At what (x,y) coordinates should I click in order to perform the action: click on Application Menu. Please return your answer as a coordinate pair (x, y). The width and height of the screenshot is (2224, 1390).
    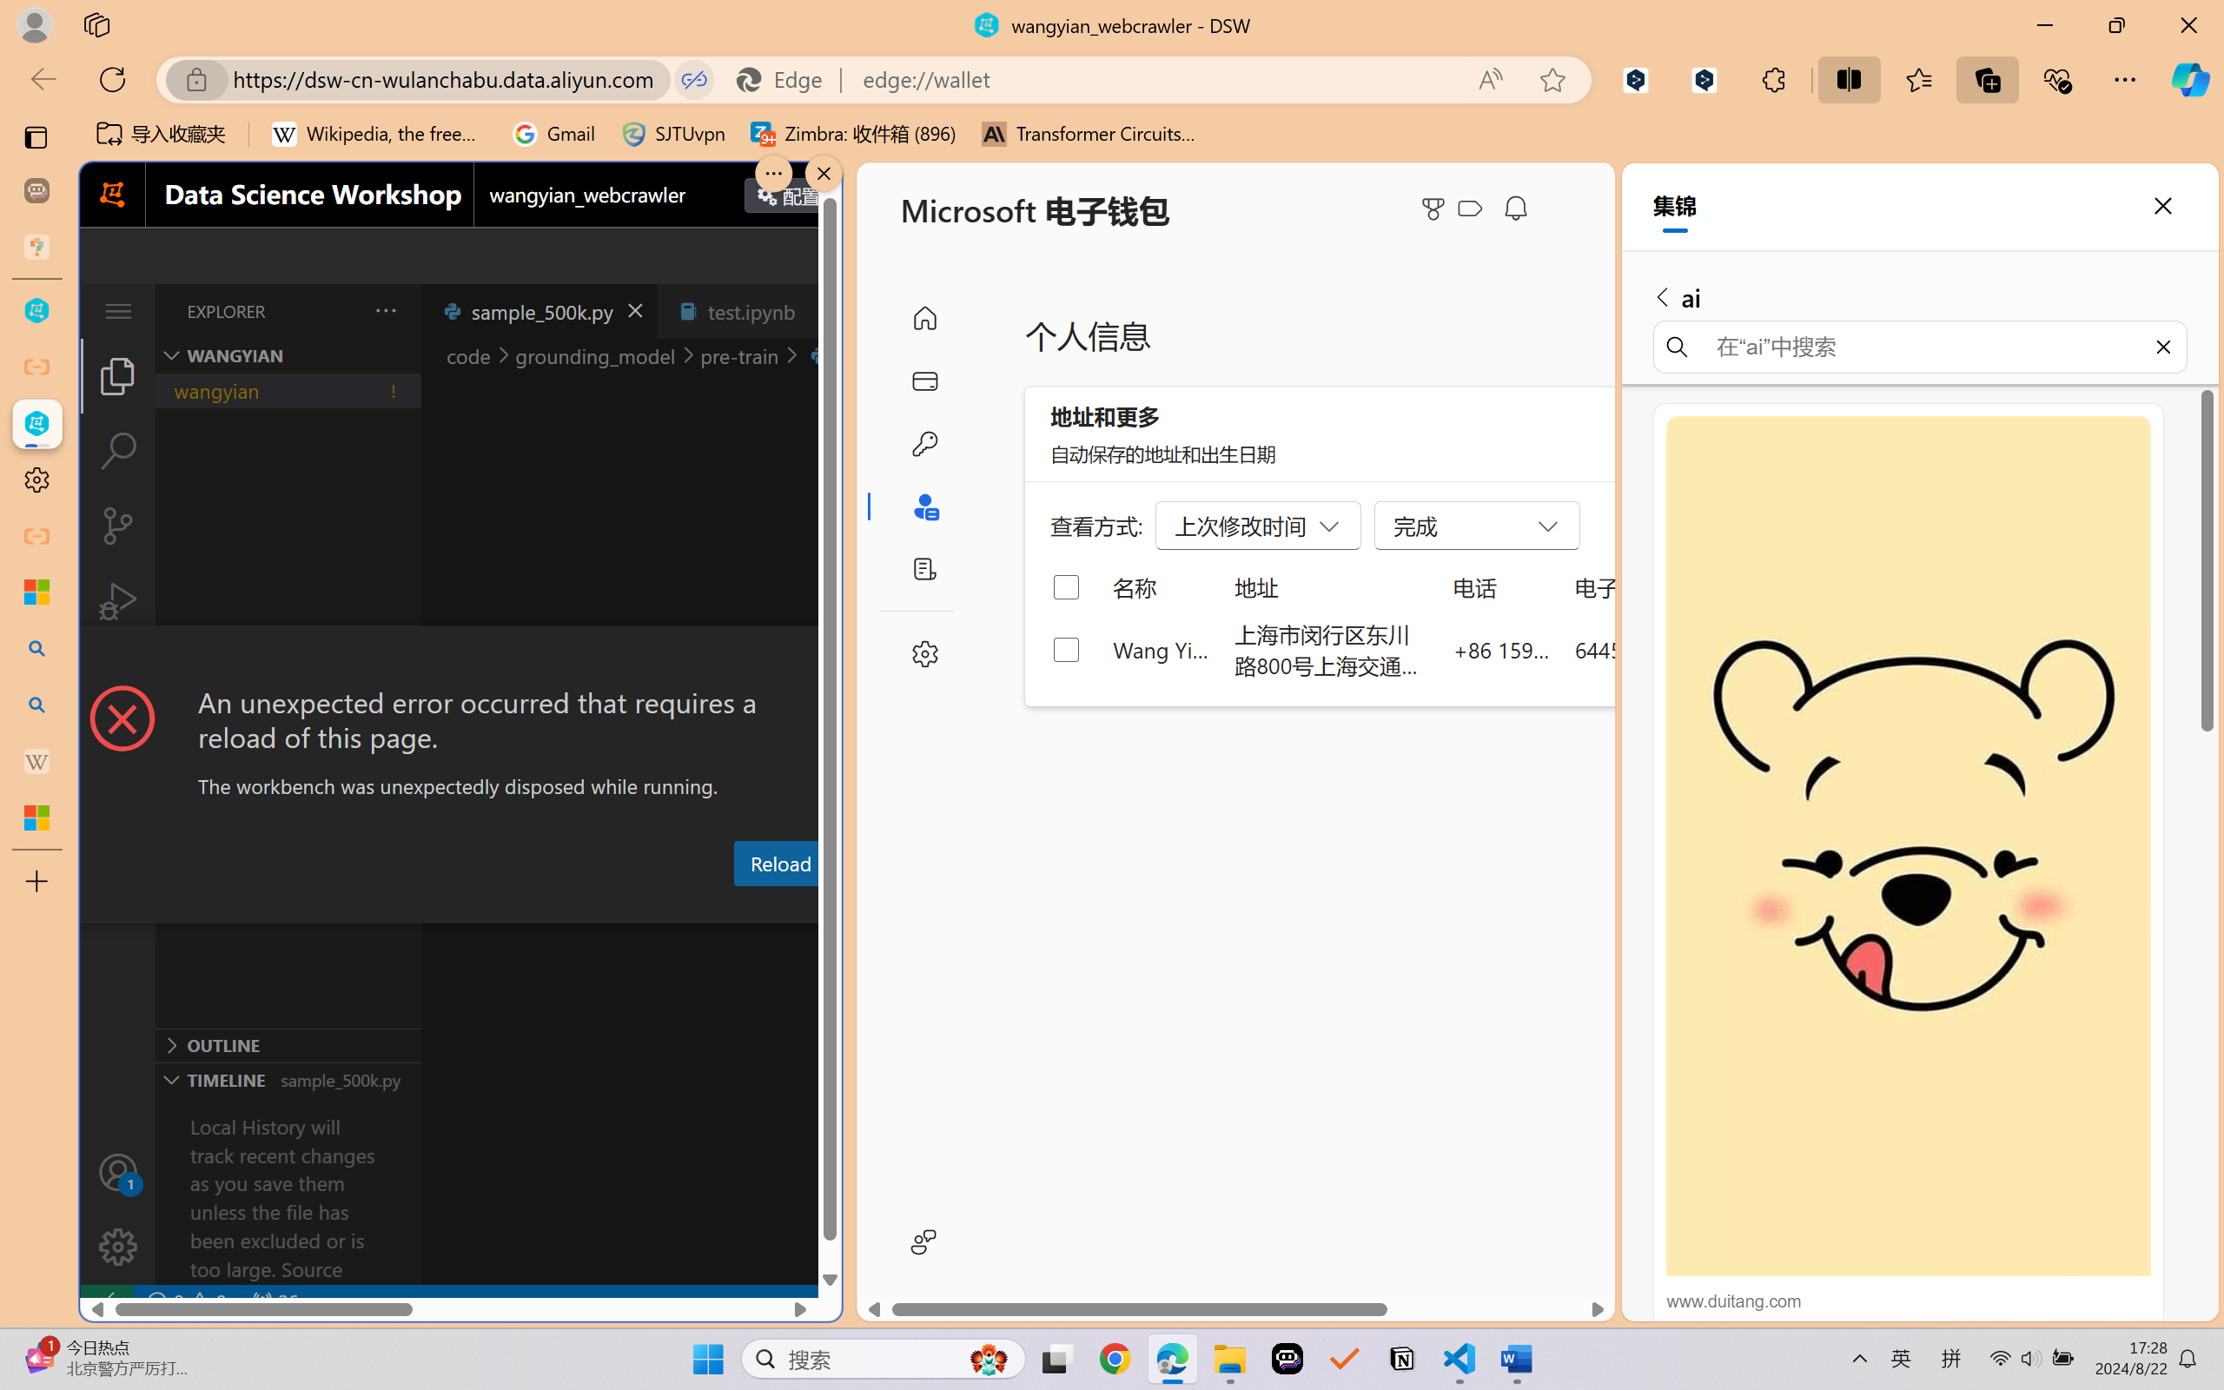
    Looking at the image, I should click on (118, 311).